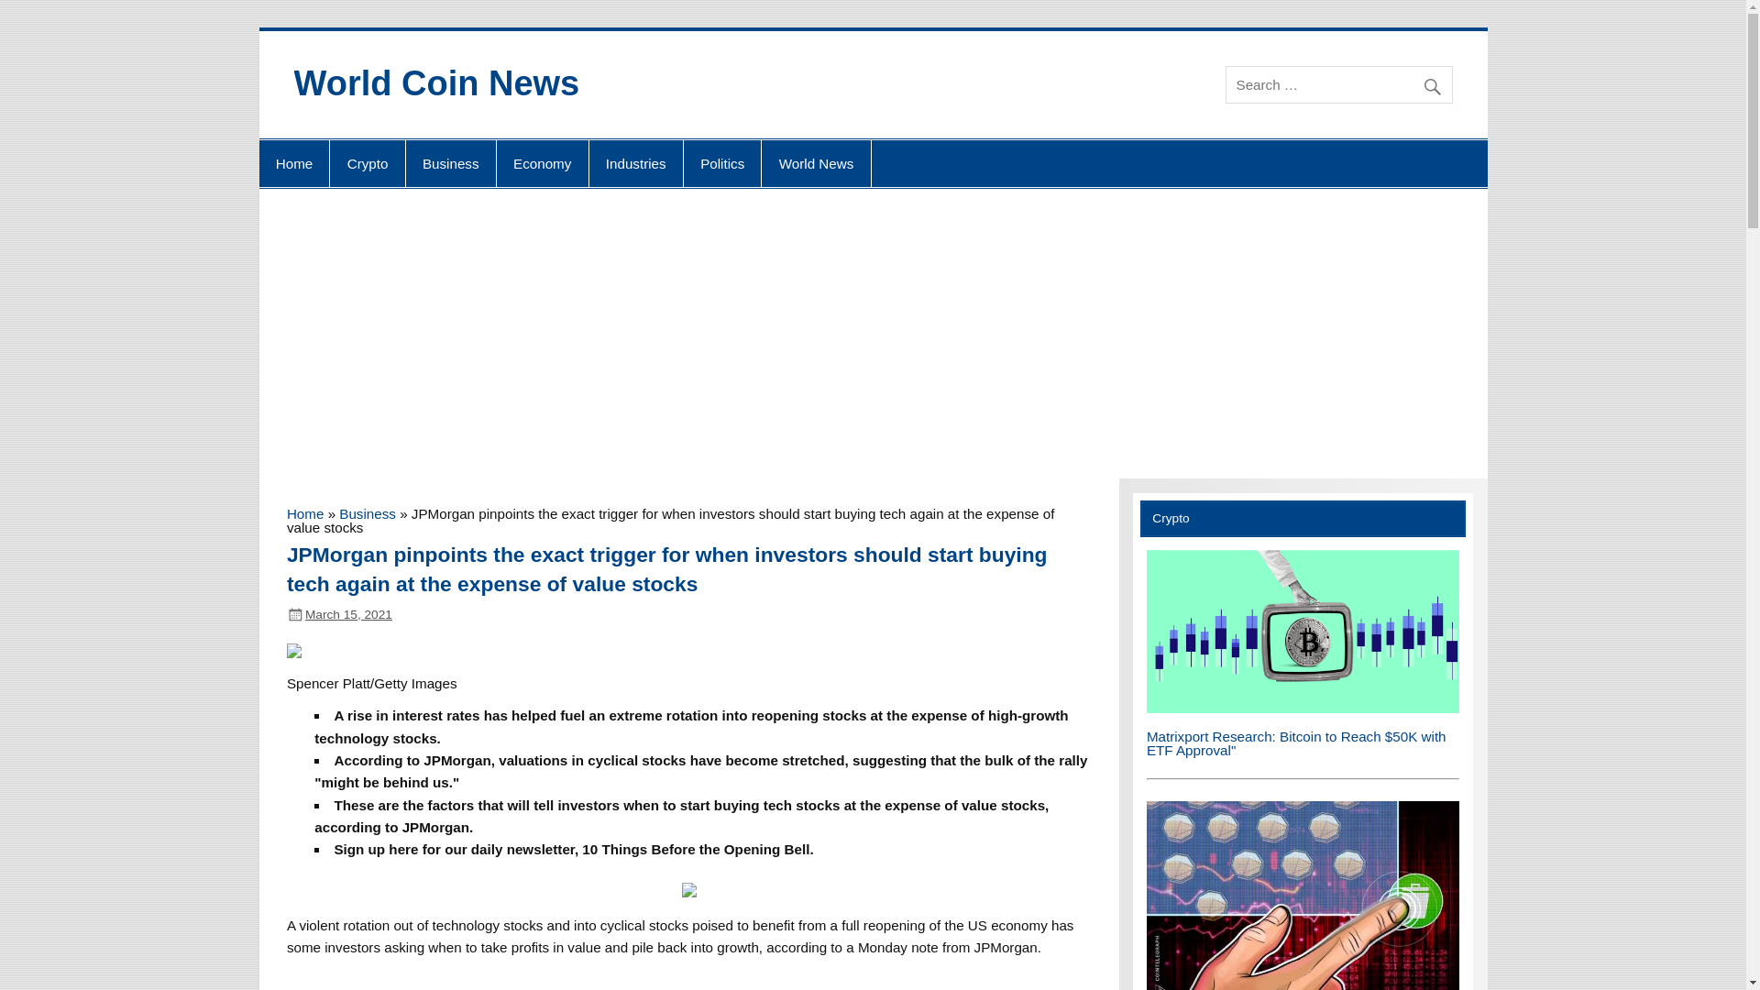 Image resolution: width=1760 pixels, height=990 pixels. I want to click on Politics, so click(722, 164).